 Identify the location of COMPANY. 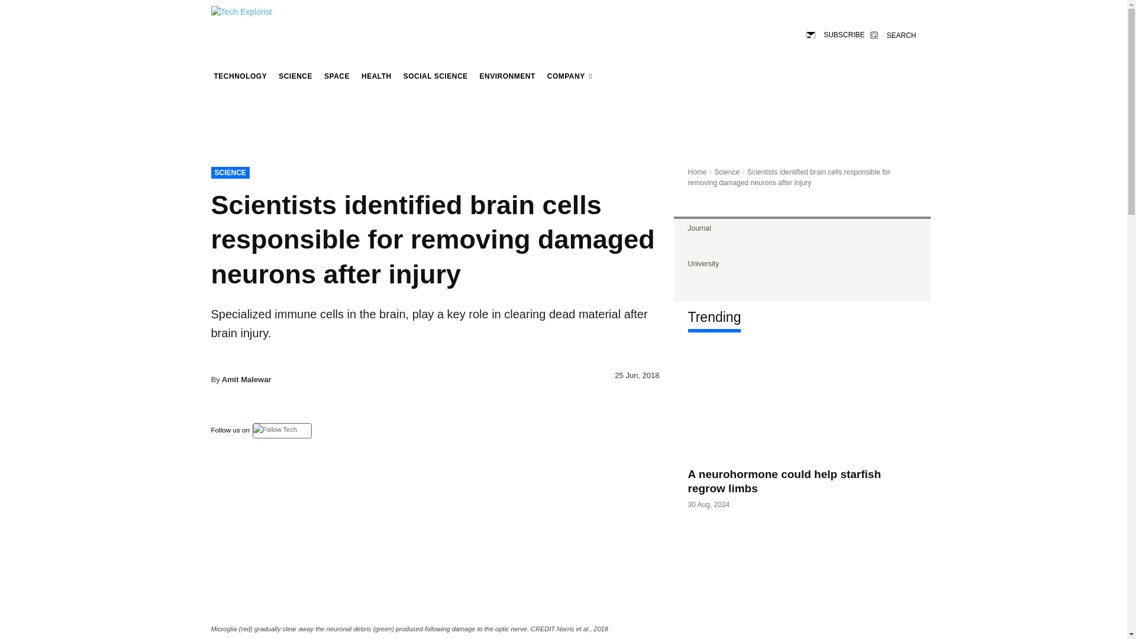
(569, 76).